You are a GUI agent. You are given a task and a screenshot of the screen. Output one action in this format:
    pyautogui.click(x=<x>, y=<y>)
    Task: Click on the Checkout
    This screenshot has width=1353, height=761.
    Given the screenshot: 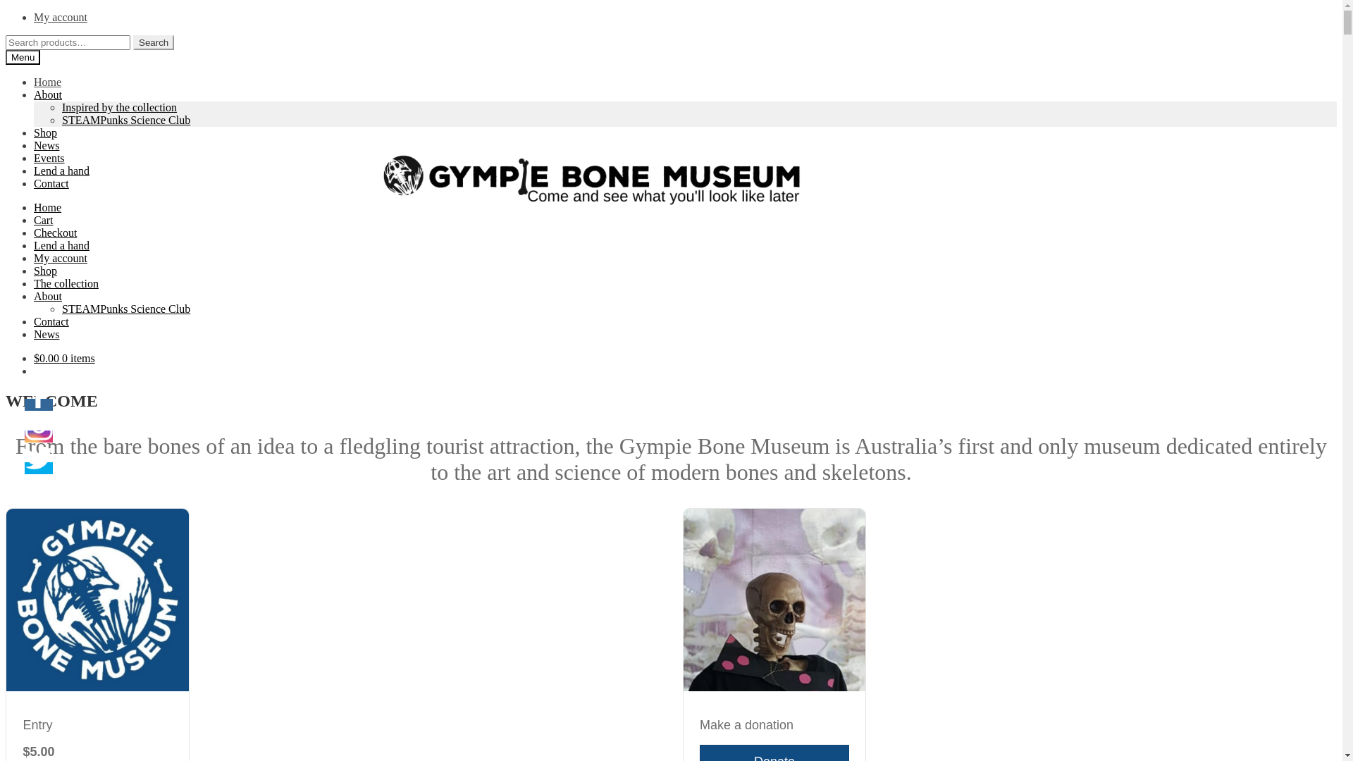 What is the action you would take?
    pyautogui.click(x=55, y=233)
    